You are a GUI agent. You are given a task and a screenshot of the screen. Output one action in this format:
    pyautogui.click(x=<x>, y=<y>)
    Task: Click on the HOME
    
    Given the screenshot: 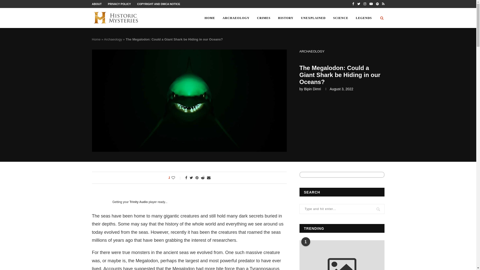 What is the action you would take?
    pyautogui.click(x=209, y=18)
    